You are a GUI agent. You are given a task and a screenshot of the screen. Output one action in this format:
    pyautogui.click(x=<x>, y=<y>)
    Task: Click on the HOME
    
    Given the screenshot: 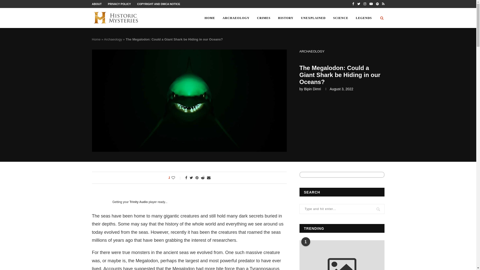 What is the action you would take?
    pyautogui.click(x=209, y=18)
    